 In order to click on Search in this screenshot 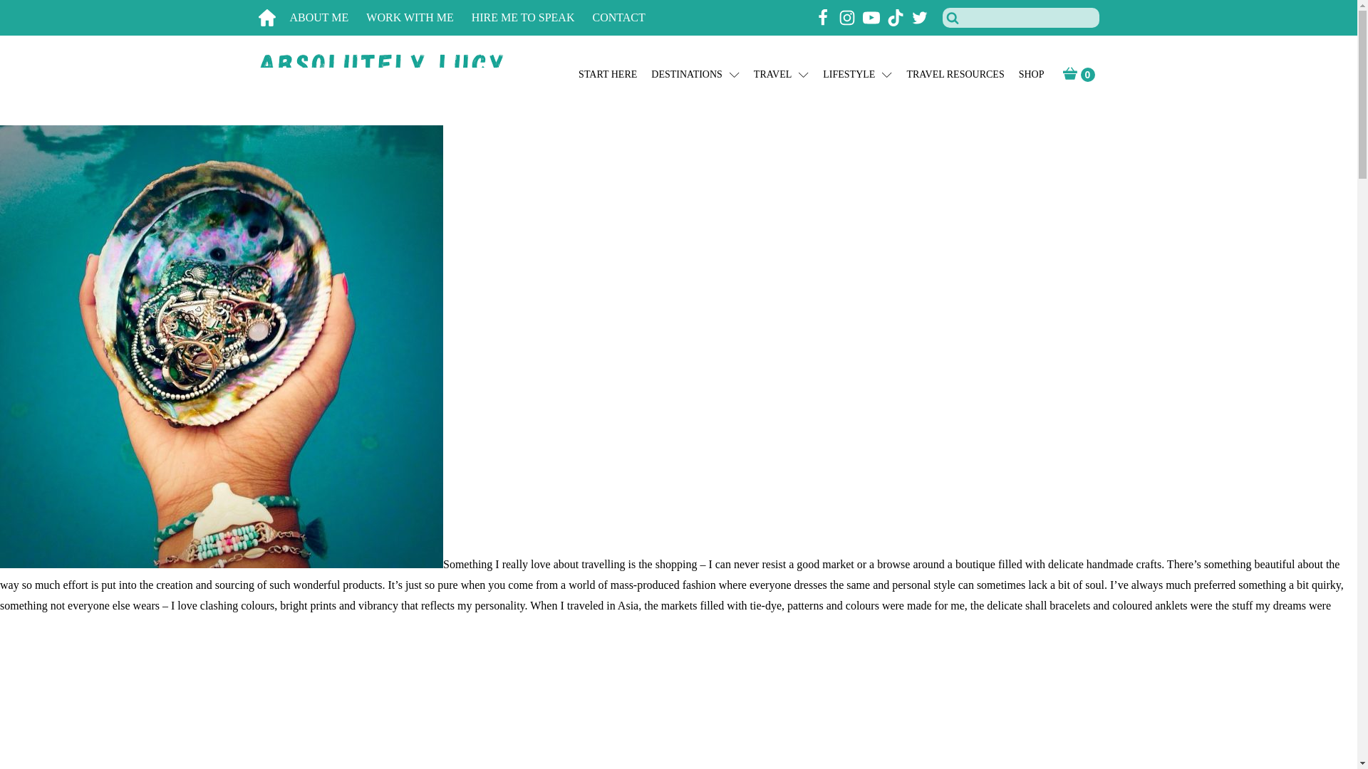, I will do `click(29, 13)`.